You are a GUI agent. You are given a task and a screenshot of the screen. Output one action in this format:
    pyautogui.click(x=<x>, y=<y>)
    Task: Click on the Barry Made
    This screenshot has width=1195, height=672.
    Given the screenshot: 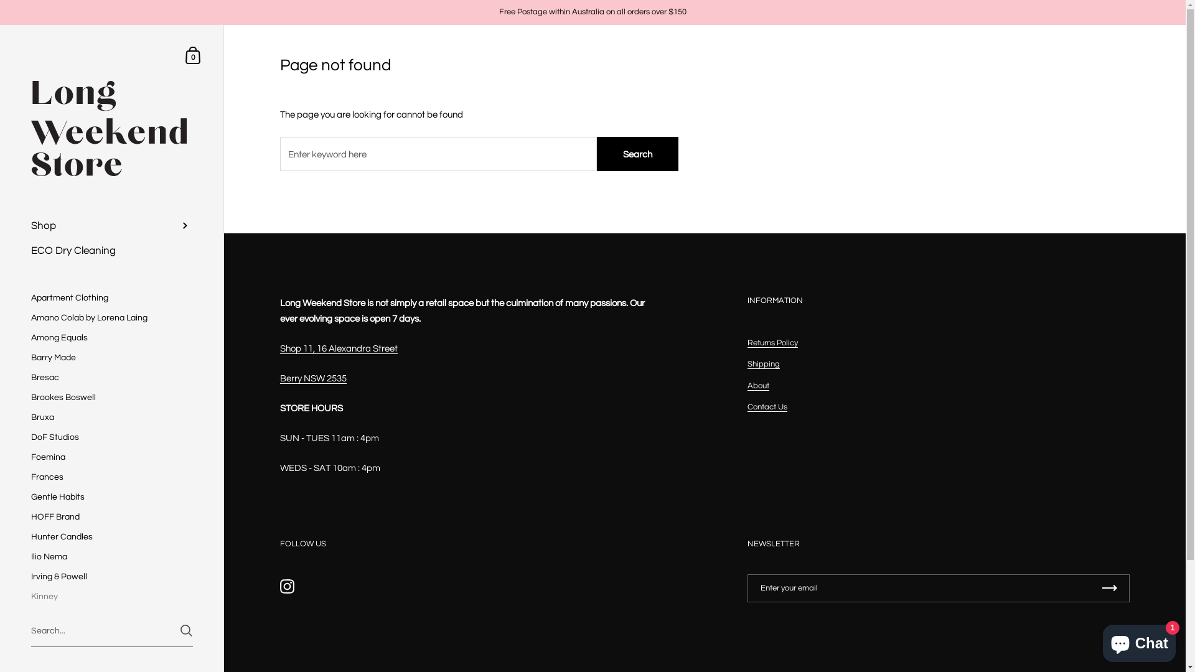 What is the action you would take?
    pyautogui.click(x=112, y=358)
    